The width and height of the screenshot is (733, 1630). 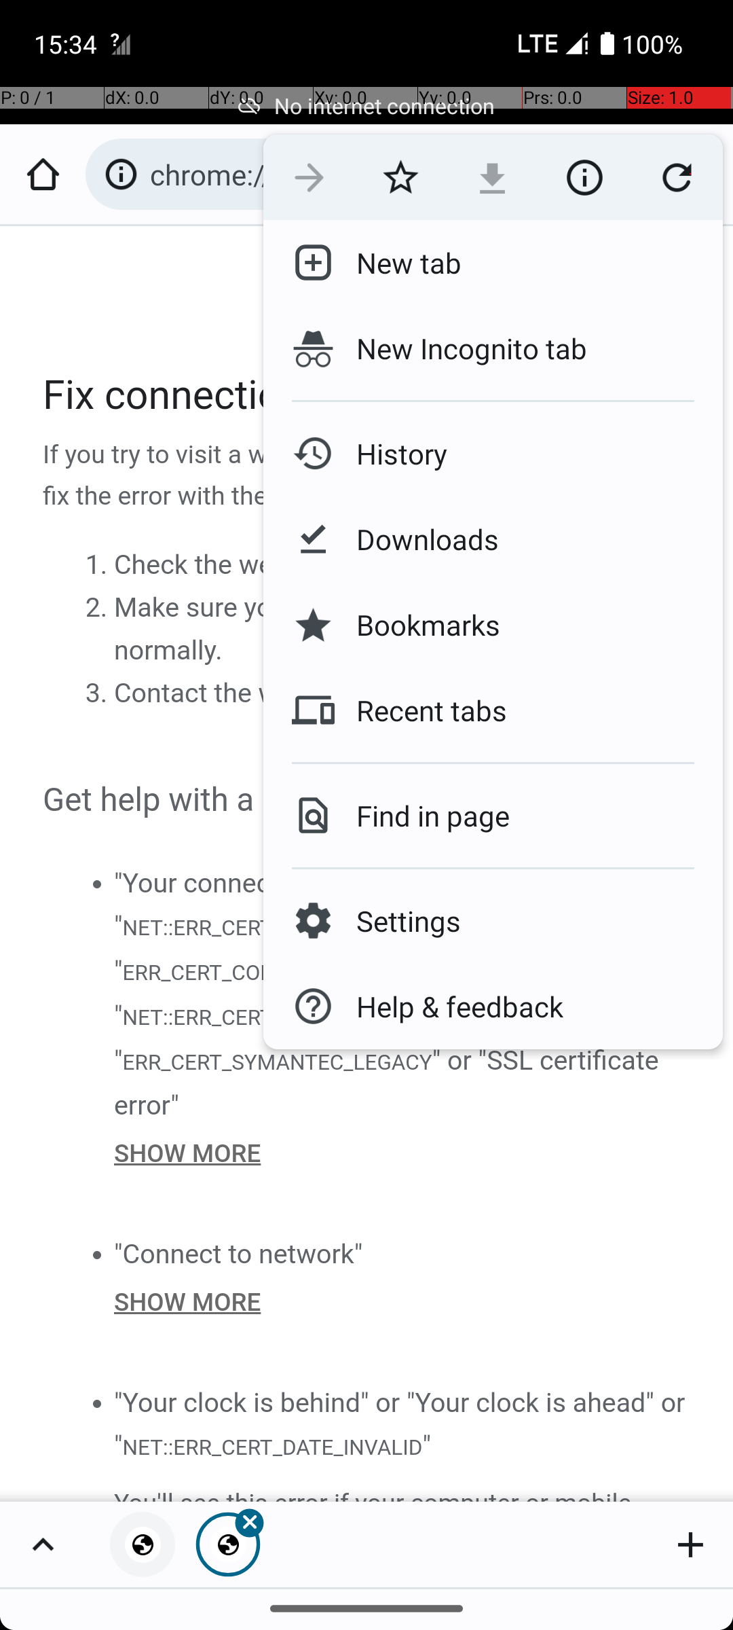 What do you see at coordinates (400, 177) in the screenshot?
I see `Bookmark` at bounding box center [400, 177].